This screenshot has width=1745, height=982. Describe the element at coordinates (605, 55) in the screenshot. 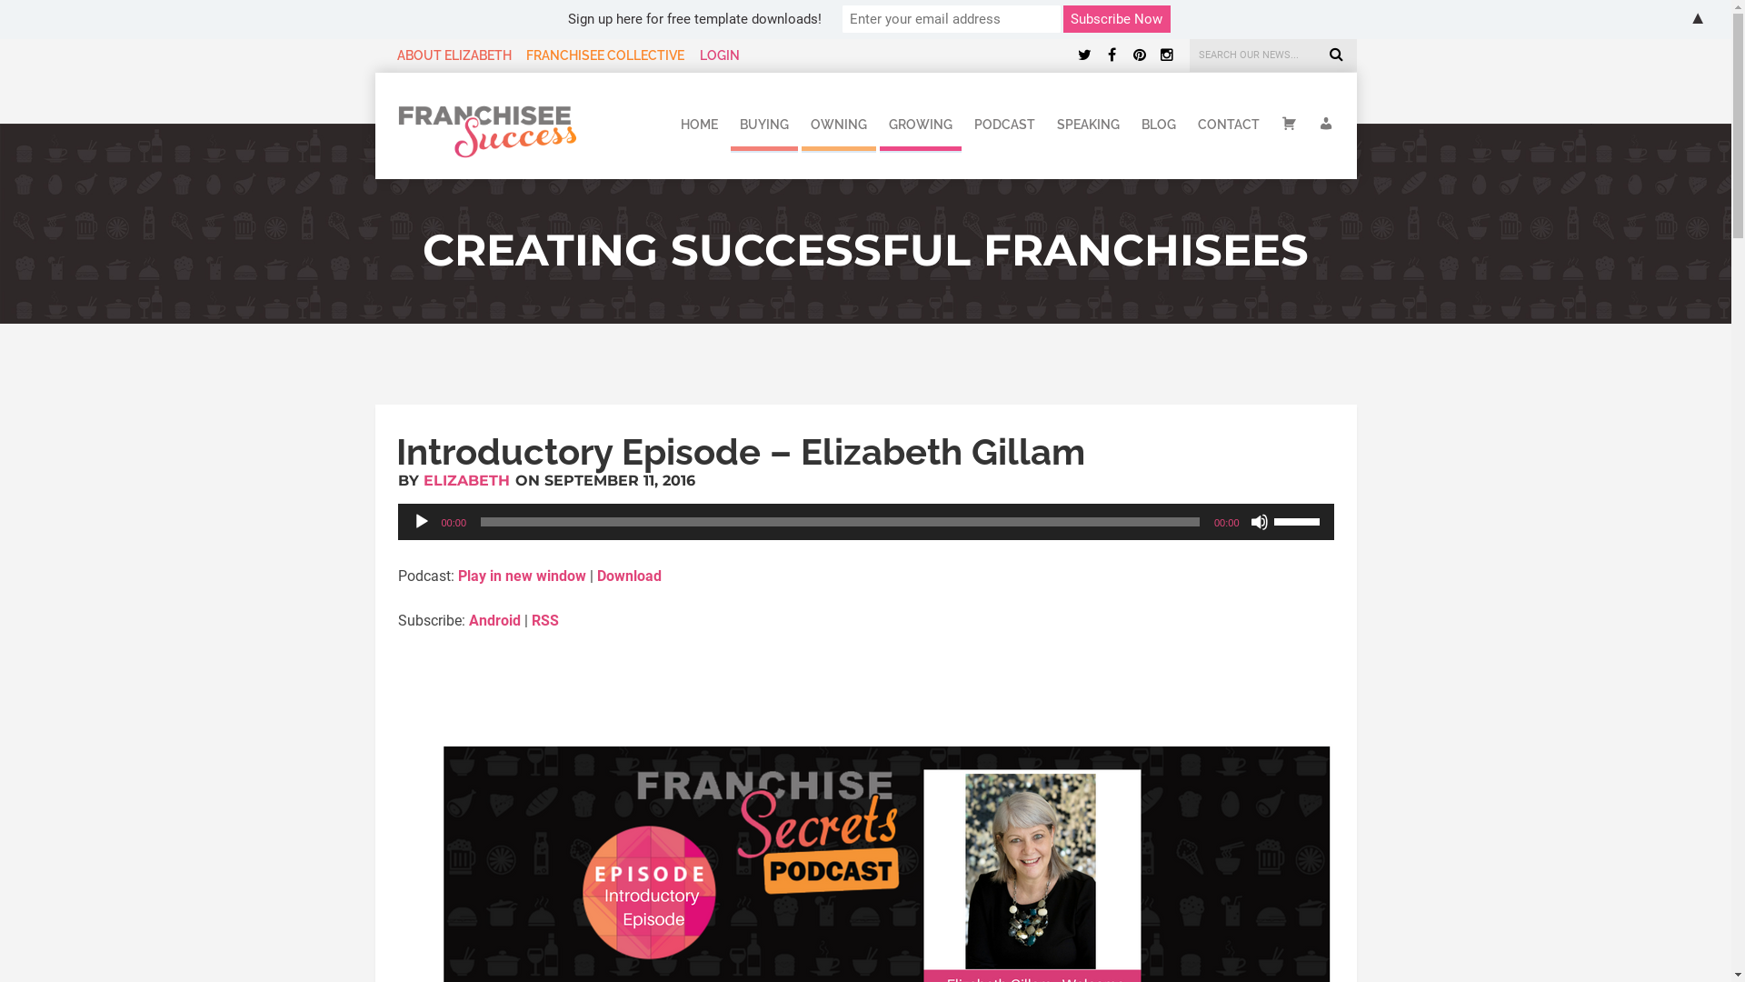

I see `FRANCHISEE COLLECTIVE` at that location.